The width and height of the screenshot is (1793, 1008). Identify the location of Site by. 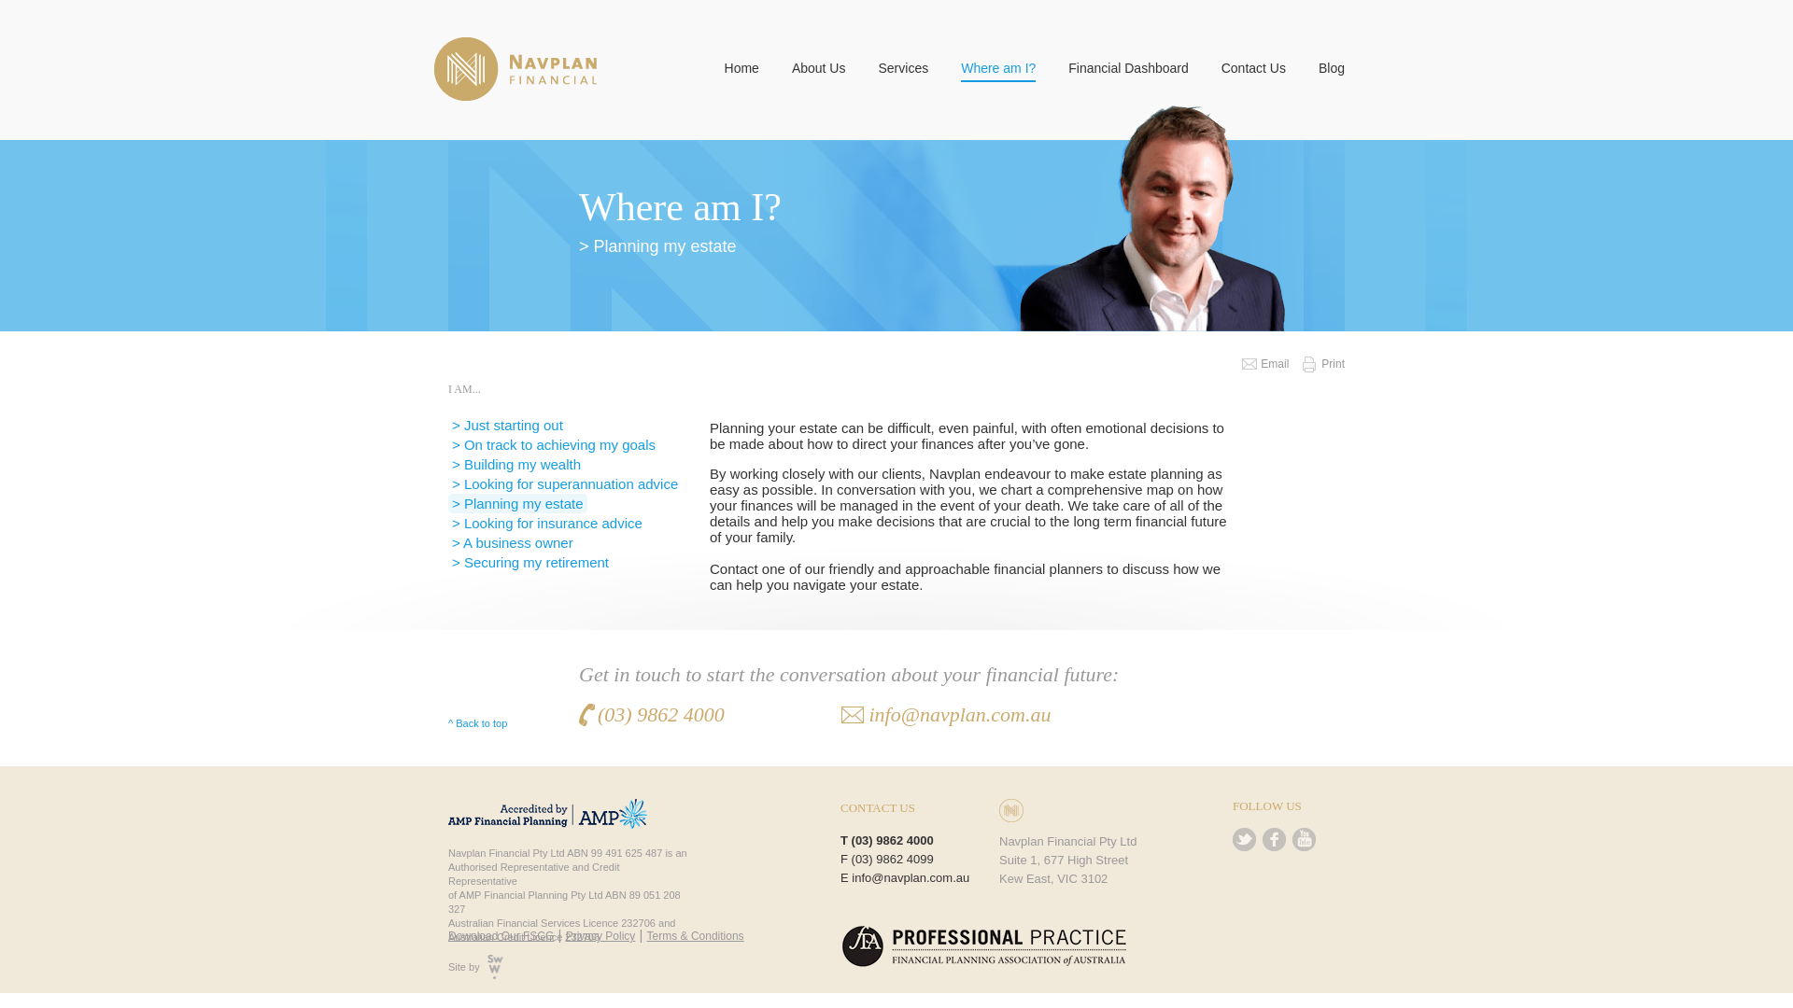
(476, 967).